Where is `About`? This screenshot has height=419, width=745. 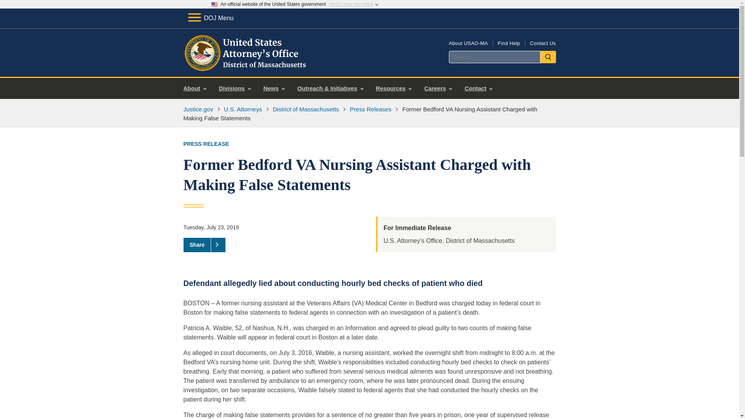 About is located at coordinates (195, 88).